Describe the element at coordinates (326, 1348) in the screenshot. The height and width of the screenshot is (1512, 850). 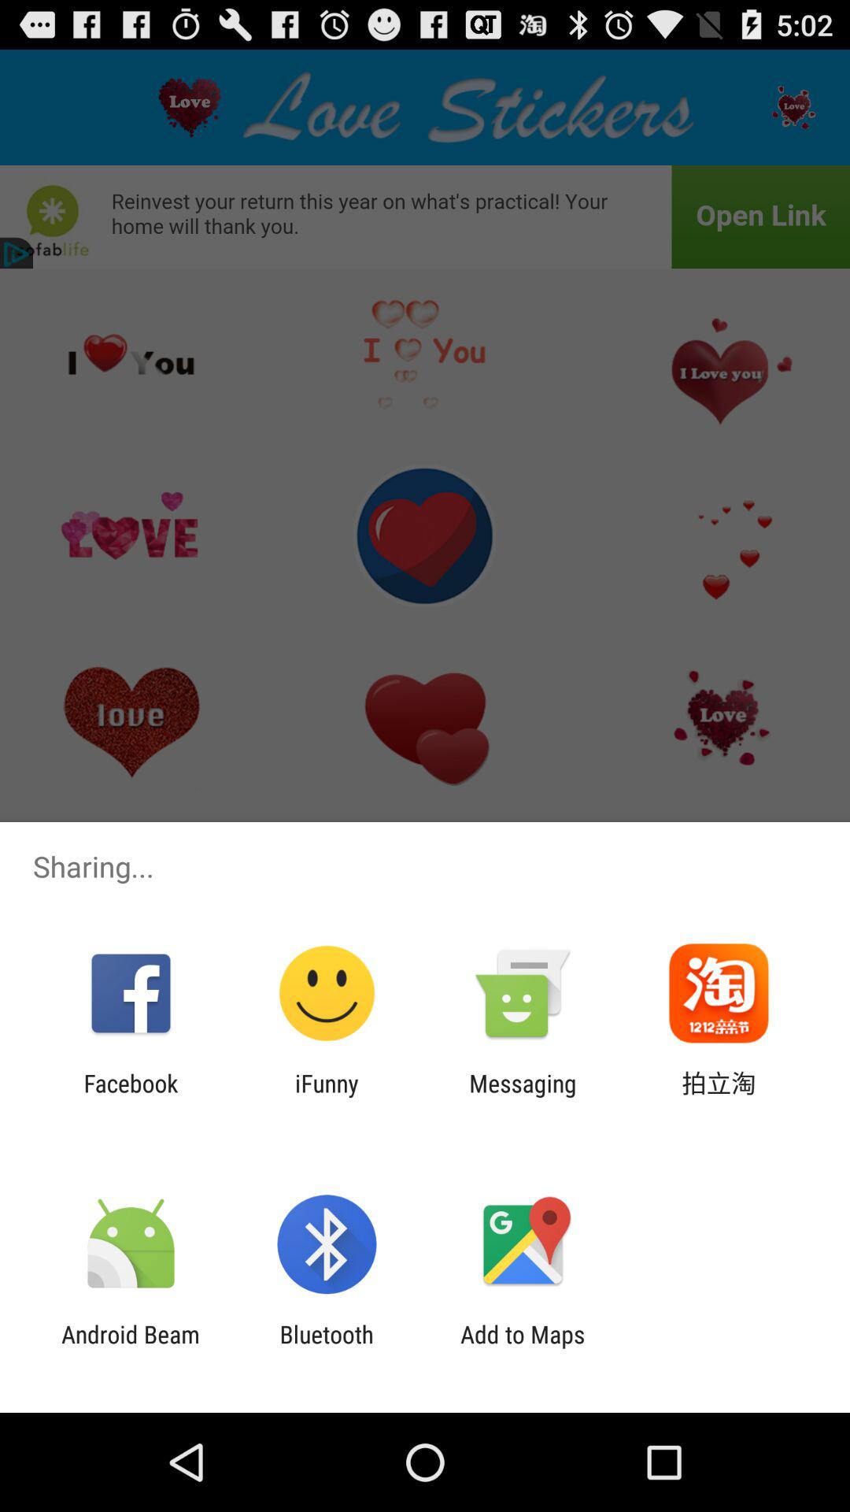
I see `choose the app next to the add to maps app` at that location.